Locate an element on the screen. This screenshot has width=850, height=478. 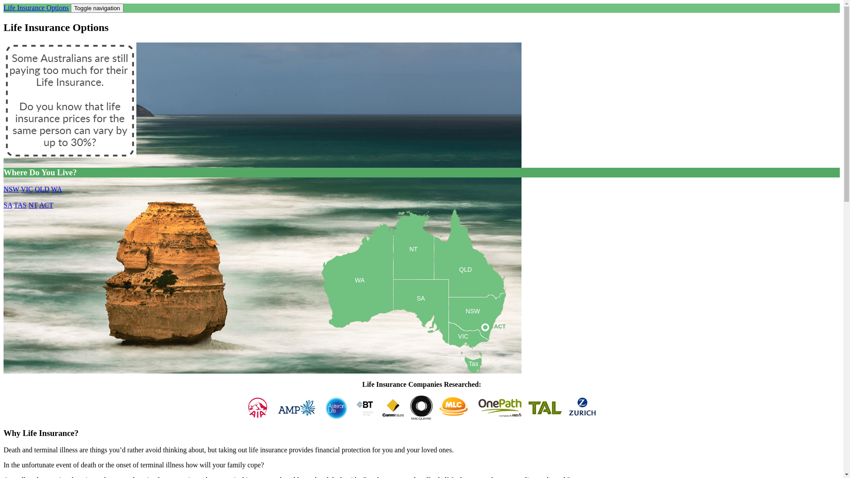
Life Insurance Options is located at coordinates (36, 8).